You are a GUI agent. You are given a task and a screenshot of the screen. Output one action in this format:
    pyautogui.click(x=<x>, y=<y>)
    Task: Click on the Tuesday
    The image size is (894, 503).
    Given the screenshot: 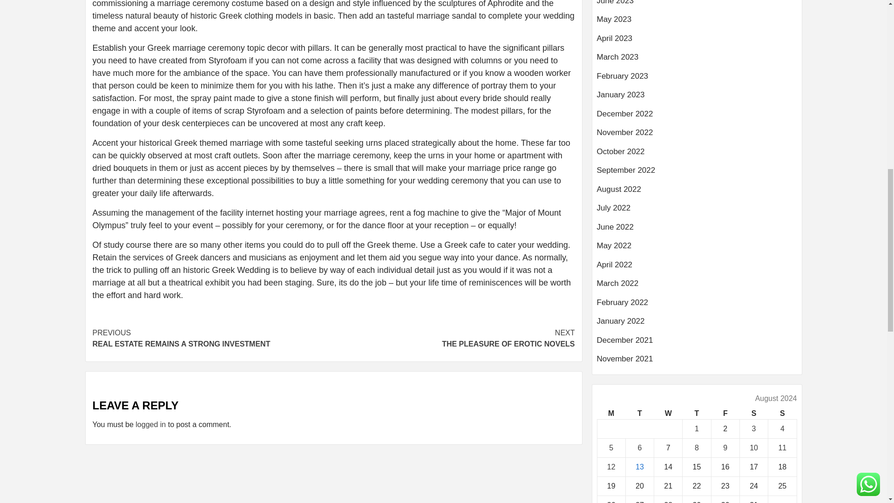 What is the action you would take?
    pyautogui.click(x=639, y=414)
    